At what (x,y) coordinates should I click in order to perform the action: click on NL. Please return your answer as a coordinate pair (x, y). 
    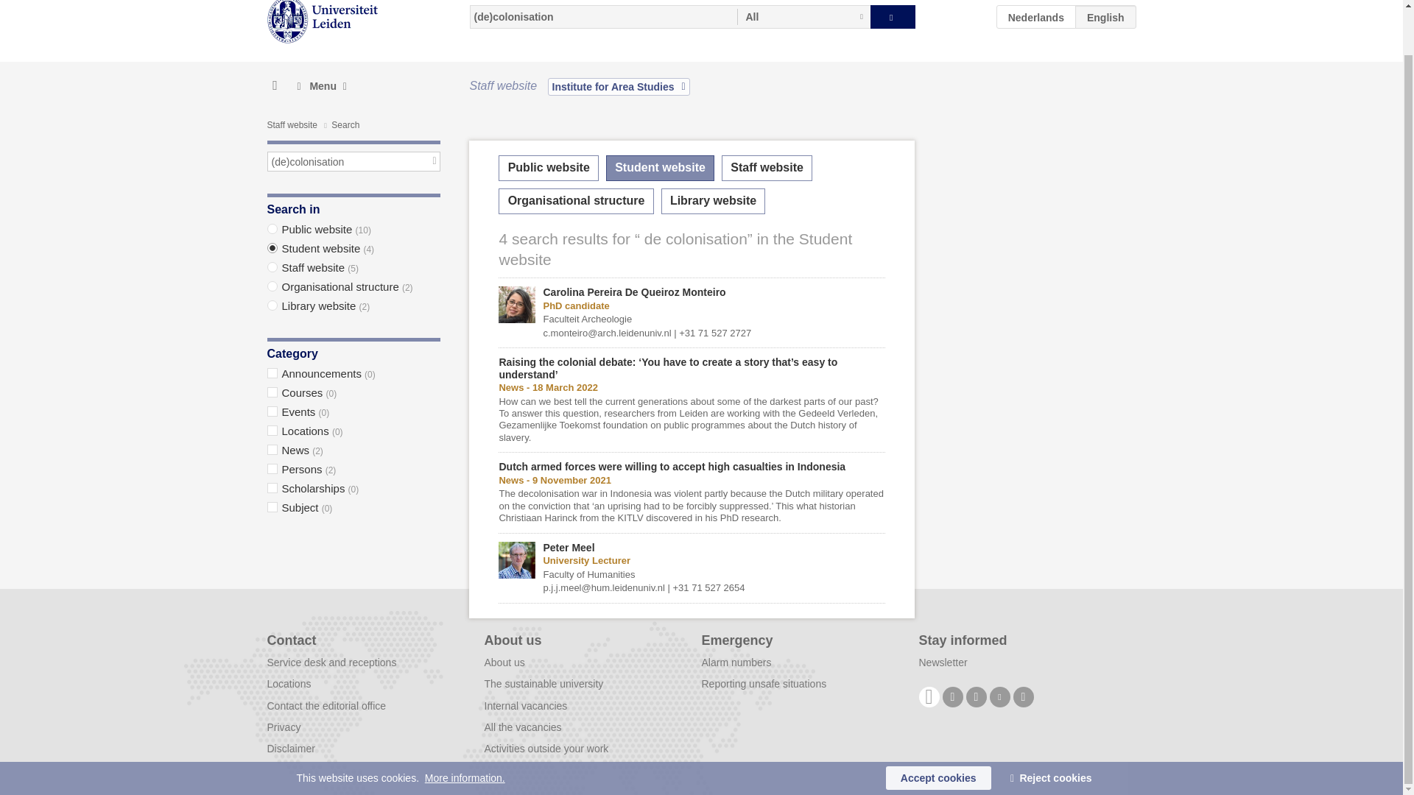
    Looking at the image, I should click on (1036, 16).